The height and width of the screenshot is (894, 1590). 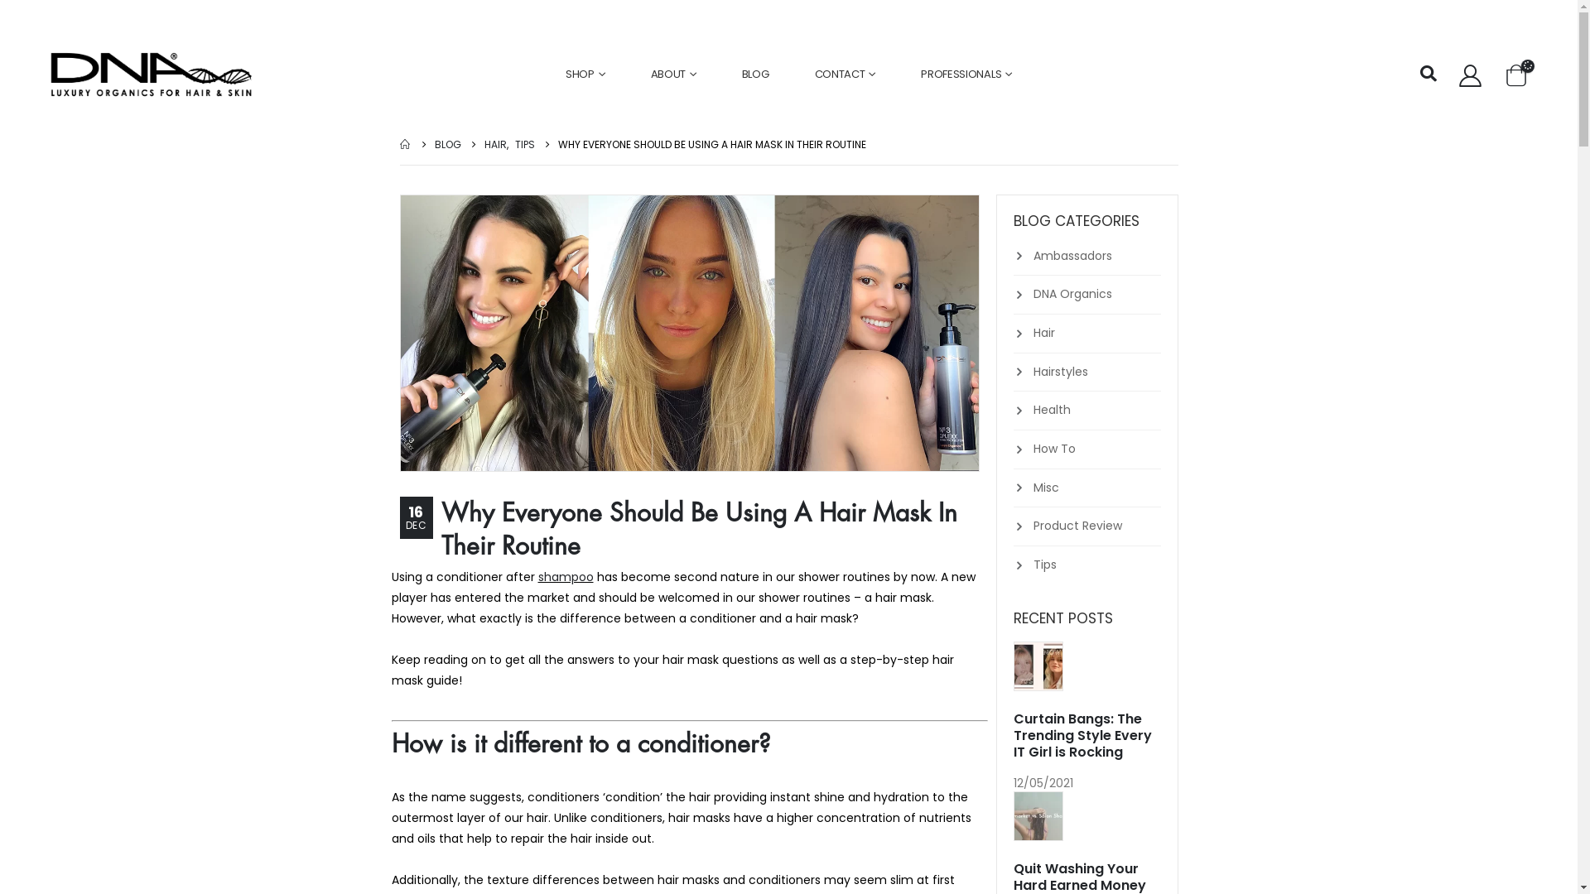 What do you see at coordinates (755, 74) in the screenshot?
I see `BLOG` at bounding box center [755, 74].